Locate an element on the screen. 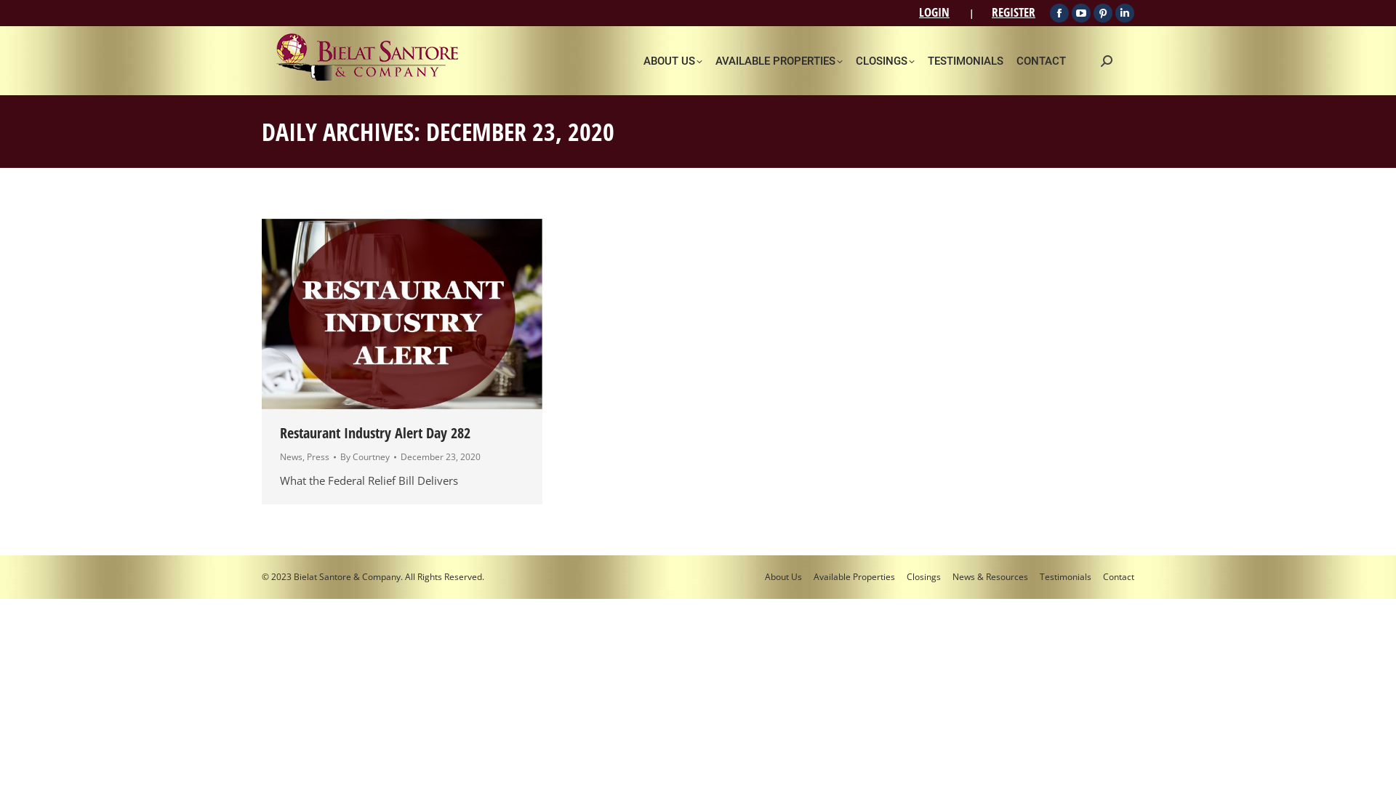 Image resolution: width=1396 pixels, height=785 pixels. Facebook page opens in new window is located at coordinates (1059, 13).